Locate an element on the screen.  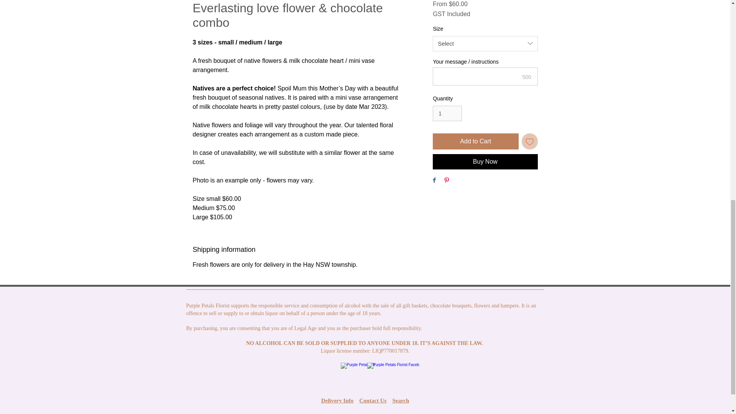
Cleveronline is located at coordinates (416, 414).